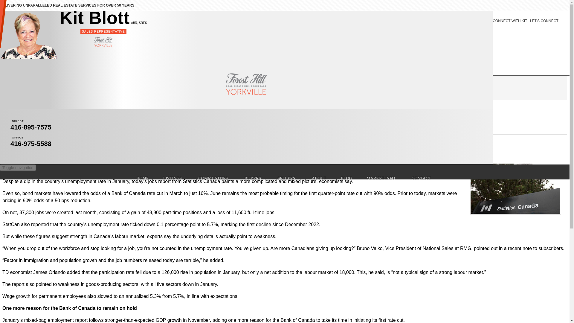 This screenshot has height=323, width=574. Describe the element at coordinates (346, 179) in the screenshot. I see `BLOG` at that location.